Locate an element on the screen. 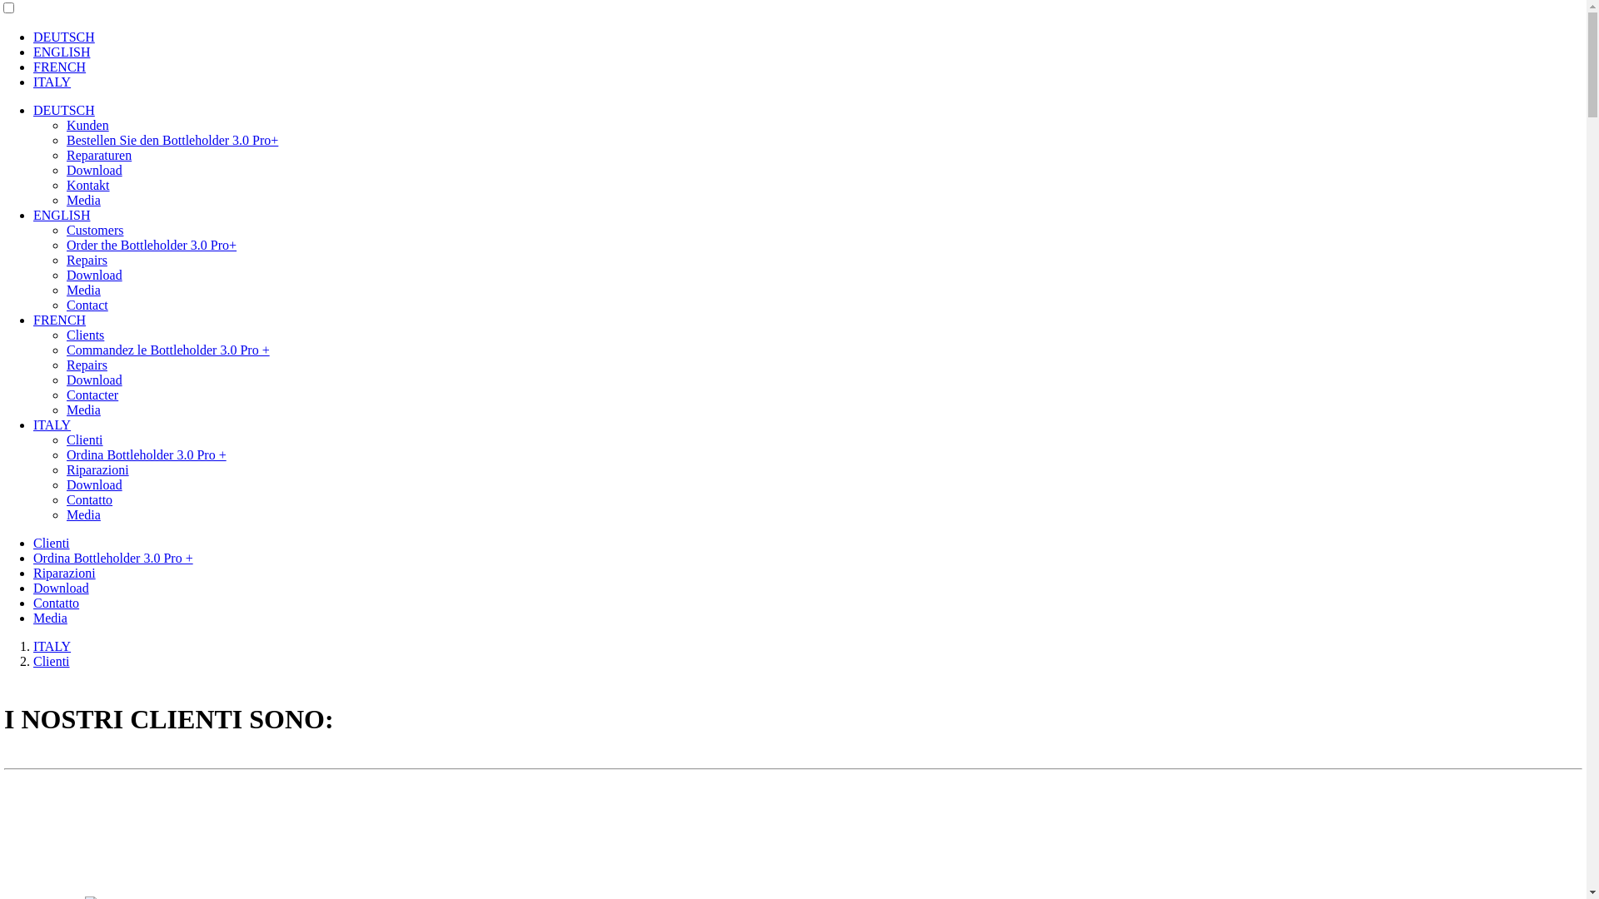 Image resolution: width=1599 pixels, height=899 pixels. ITALY is located at coordinates (52, 82).